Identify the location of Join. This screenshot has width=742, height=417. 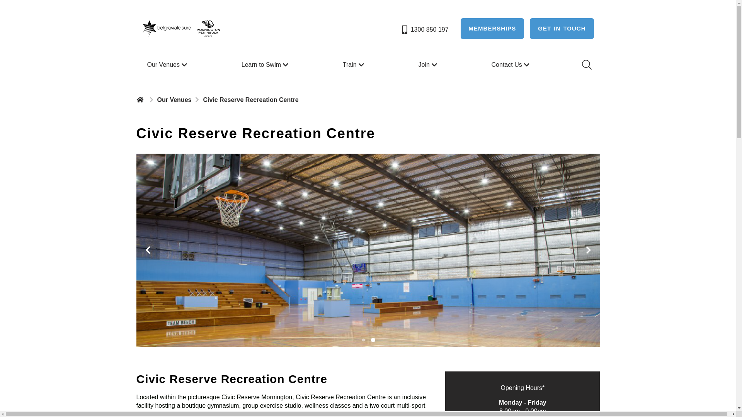
(428, 65).